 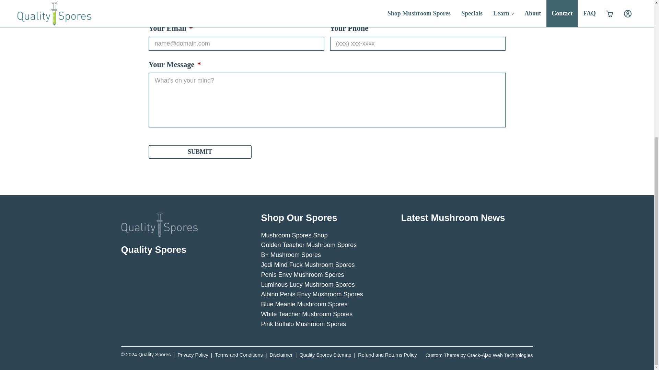 I want to click on Albino Penis Envy Mushroom Spores, so click(x=312, y=294).